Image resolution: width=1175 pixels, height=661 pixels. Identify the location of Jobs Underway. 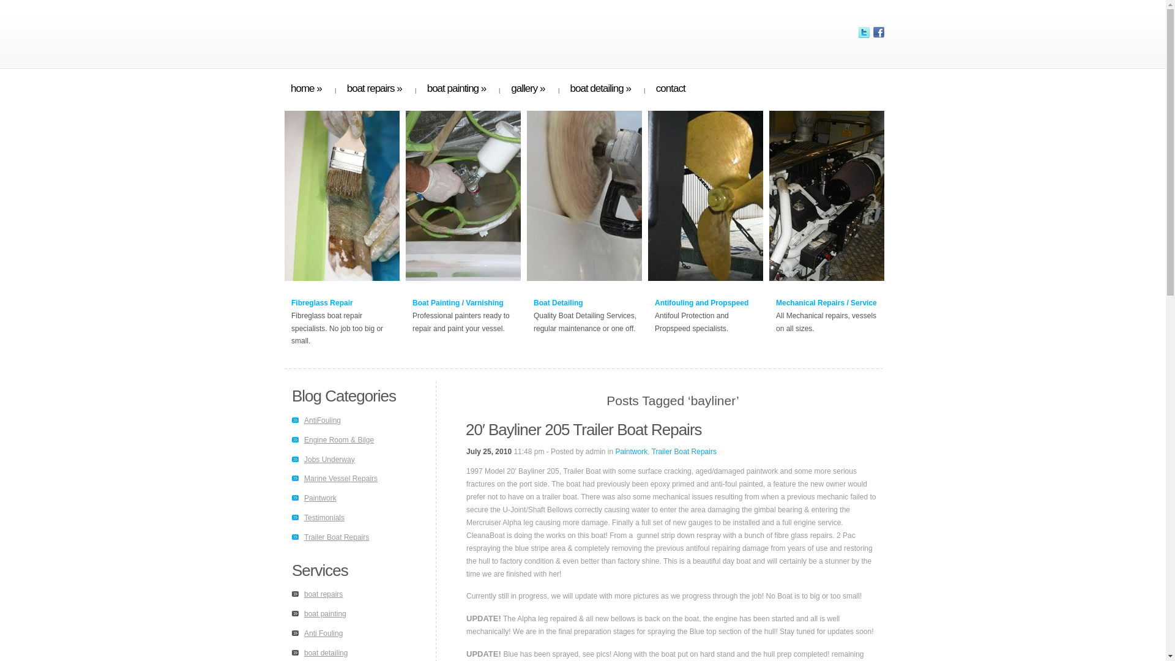
(329, 460).